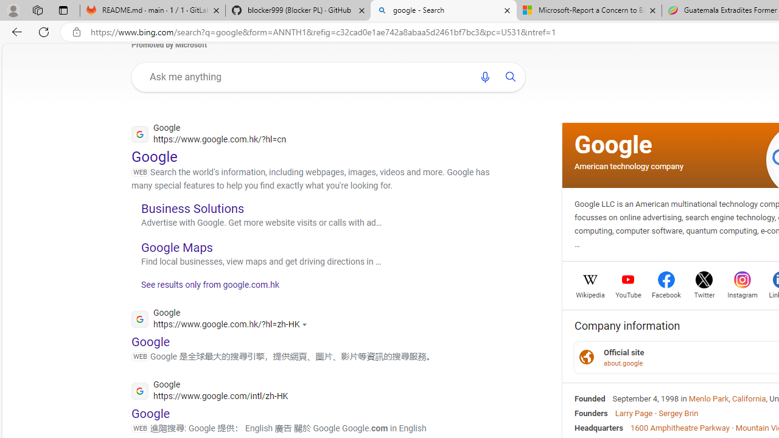 The image size is (779, 438). I want to click on Facebook, so click(666, 294).